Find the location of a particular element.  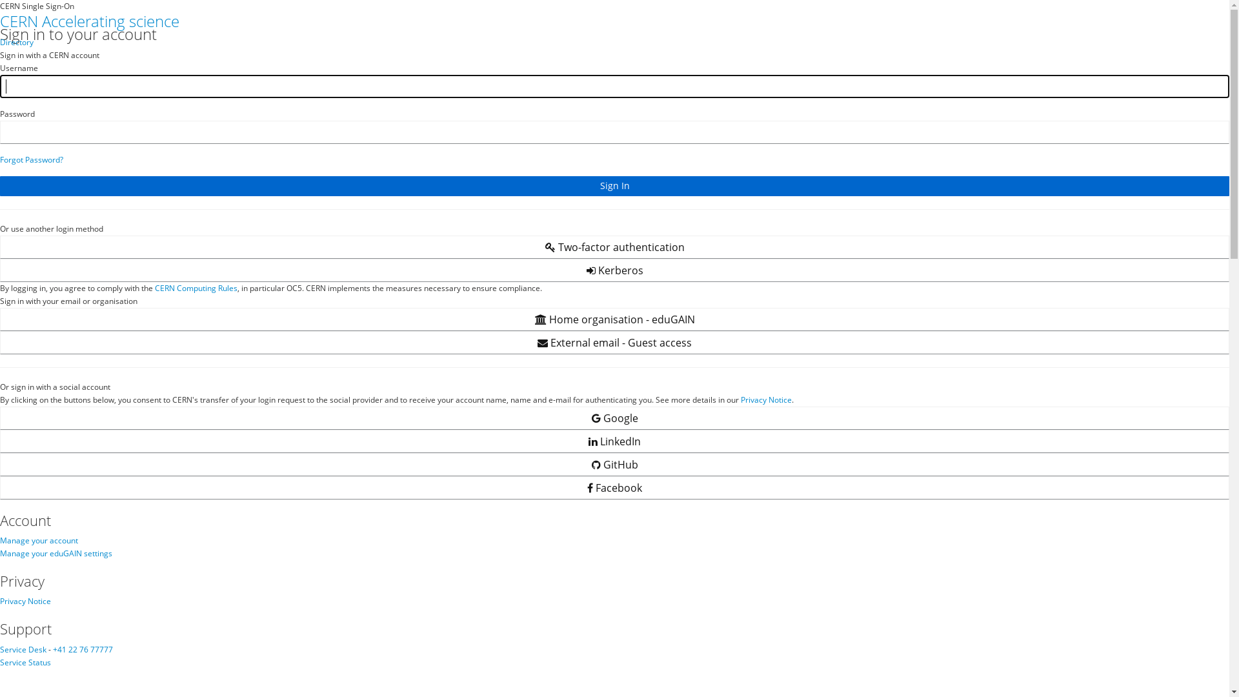

Facebook is located at coordinates (614, 488).